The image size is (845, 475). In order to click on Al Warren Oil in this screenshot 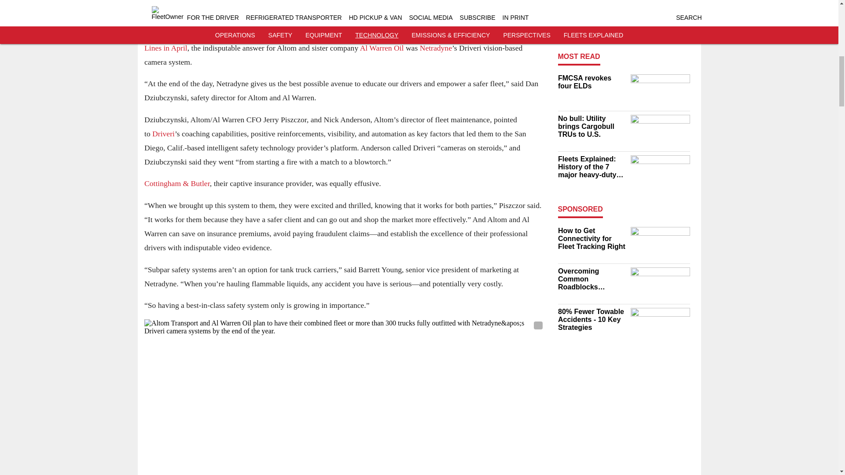, I will do `click(382, 47)`.